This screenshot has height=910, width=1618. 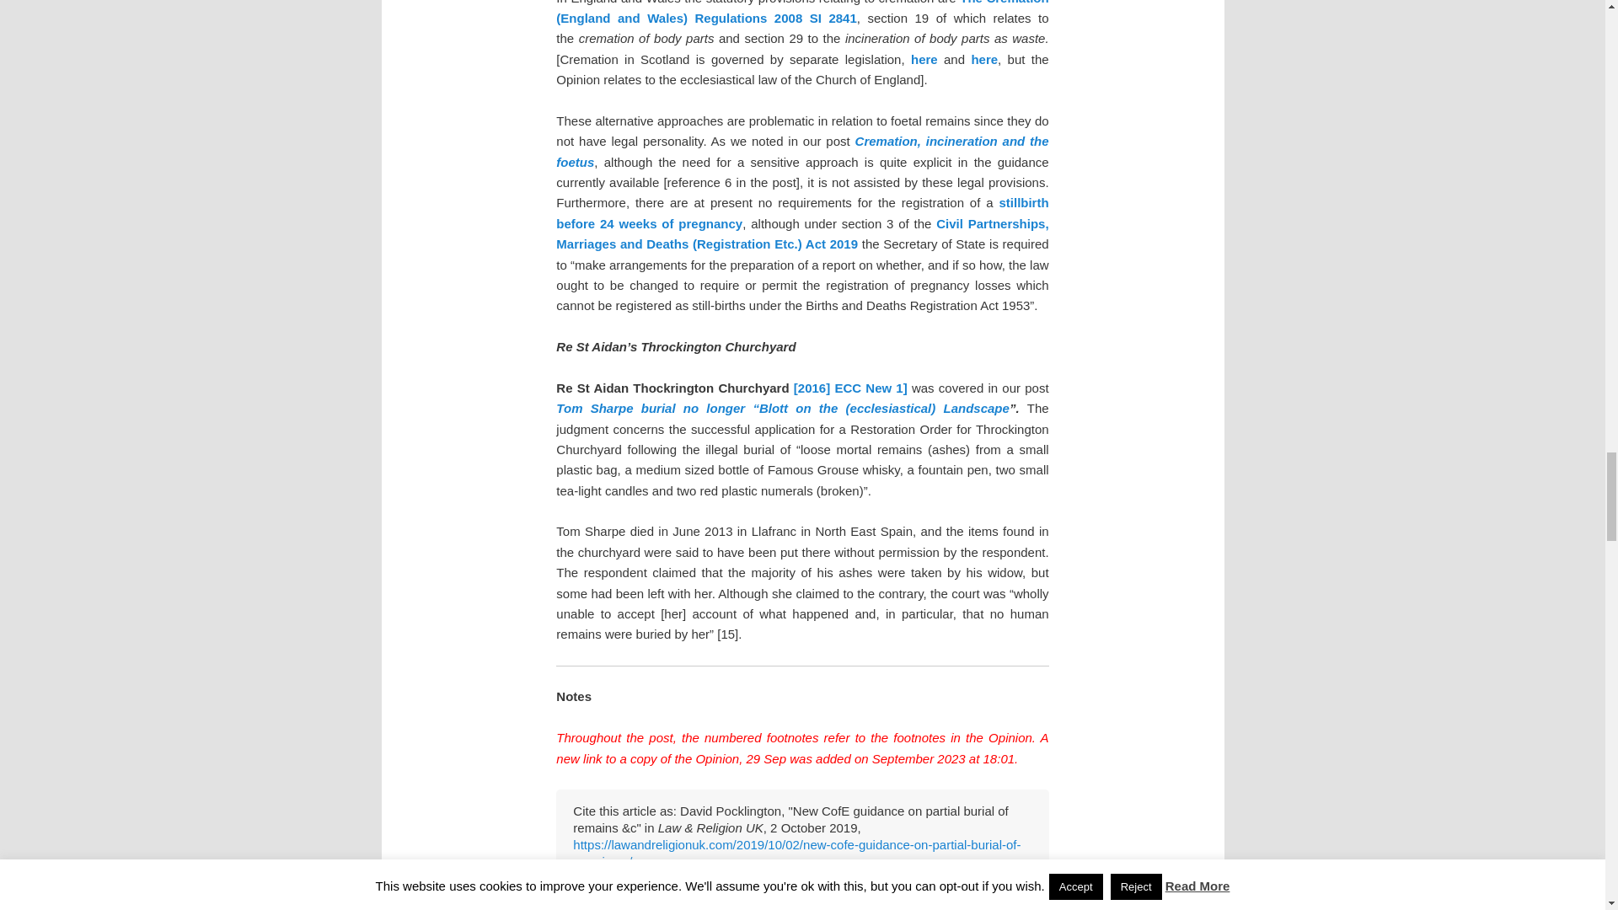 I want to click on here, so click(x=924, y=59).